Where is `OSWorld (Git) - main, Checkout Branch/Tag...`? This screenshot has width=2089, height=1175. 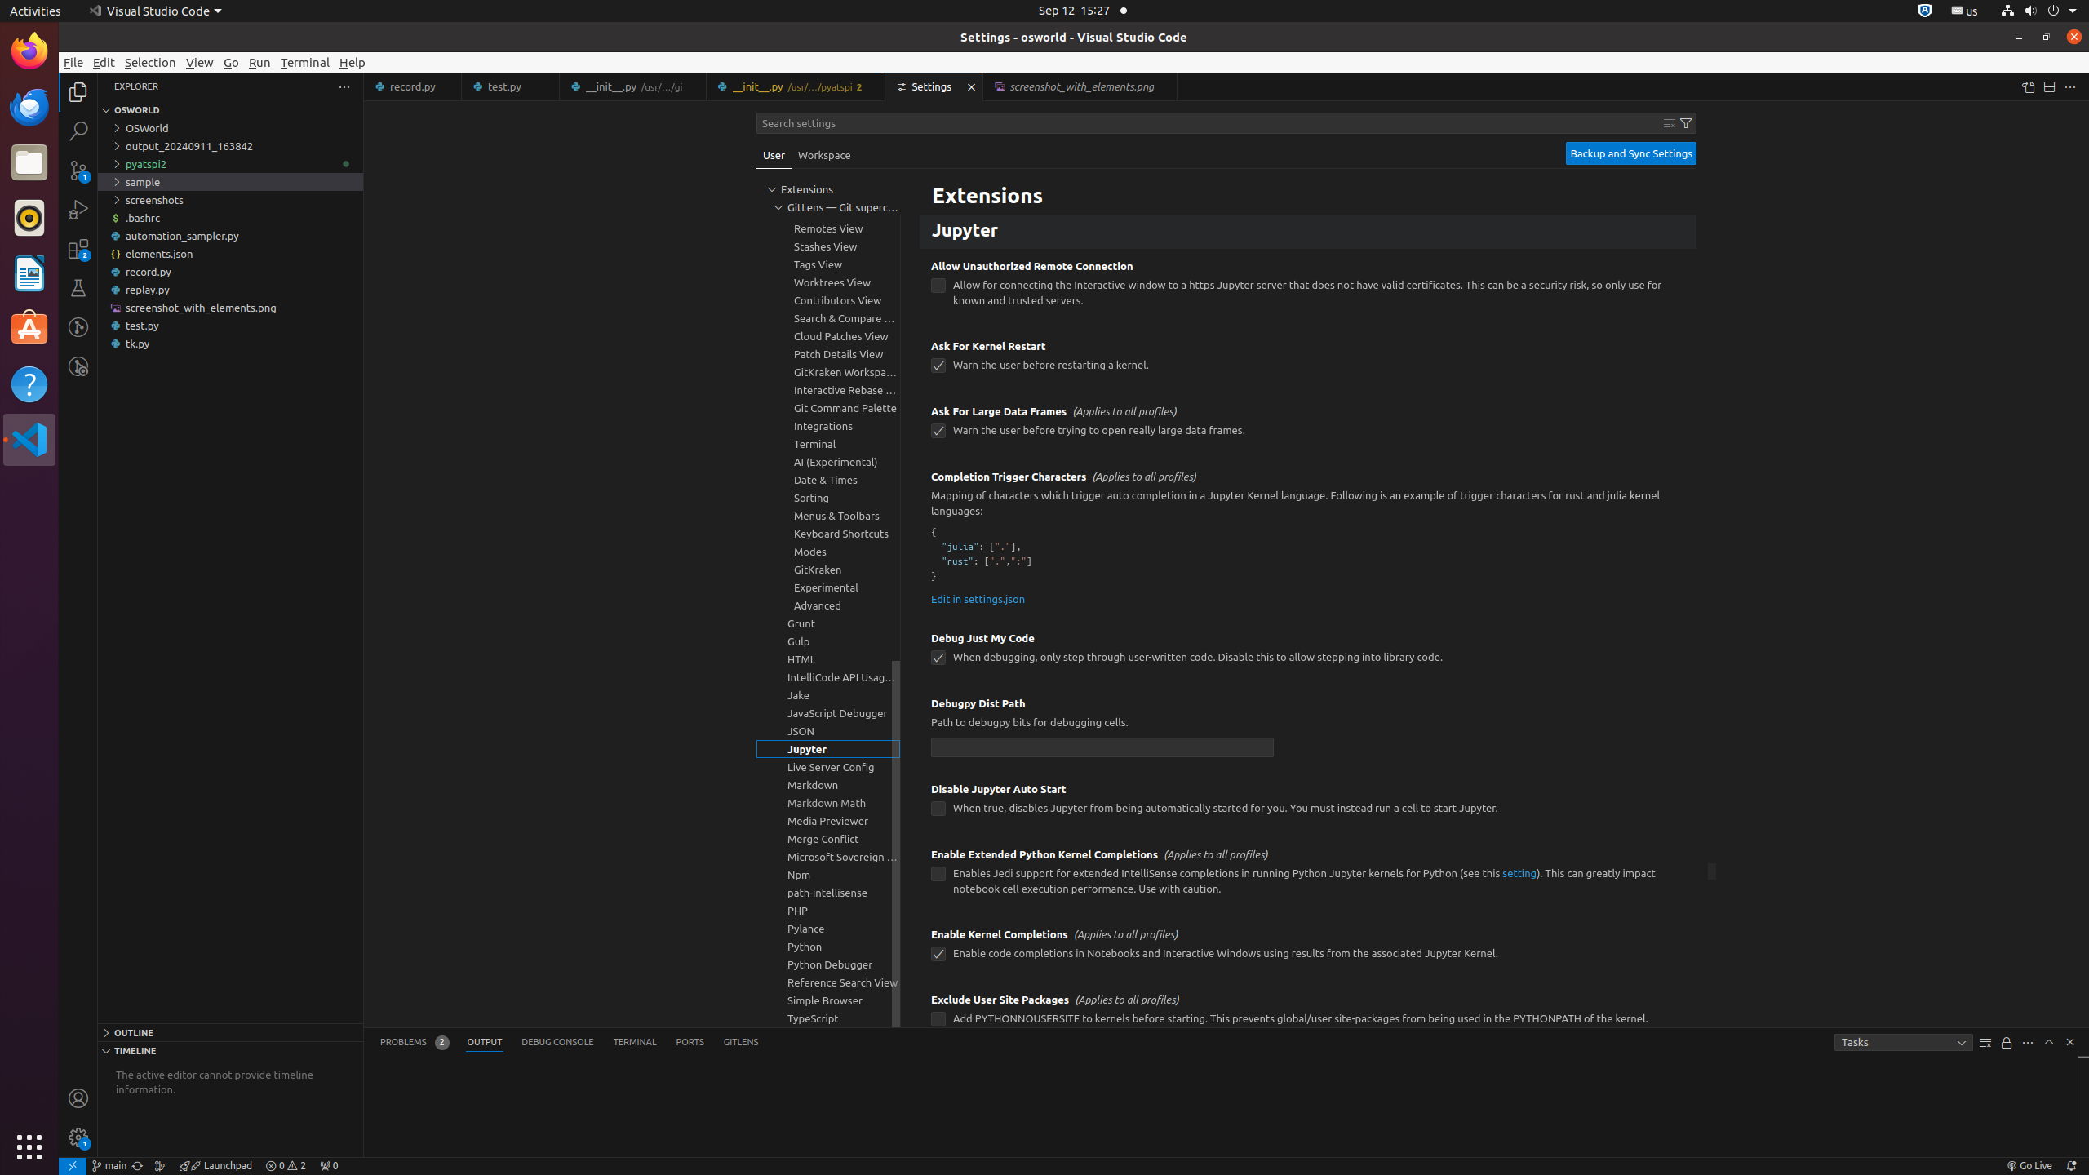
OSWorld (Git) - main, Checkout Branch/Tag... is located at coordinates (109, 1166).